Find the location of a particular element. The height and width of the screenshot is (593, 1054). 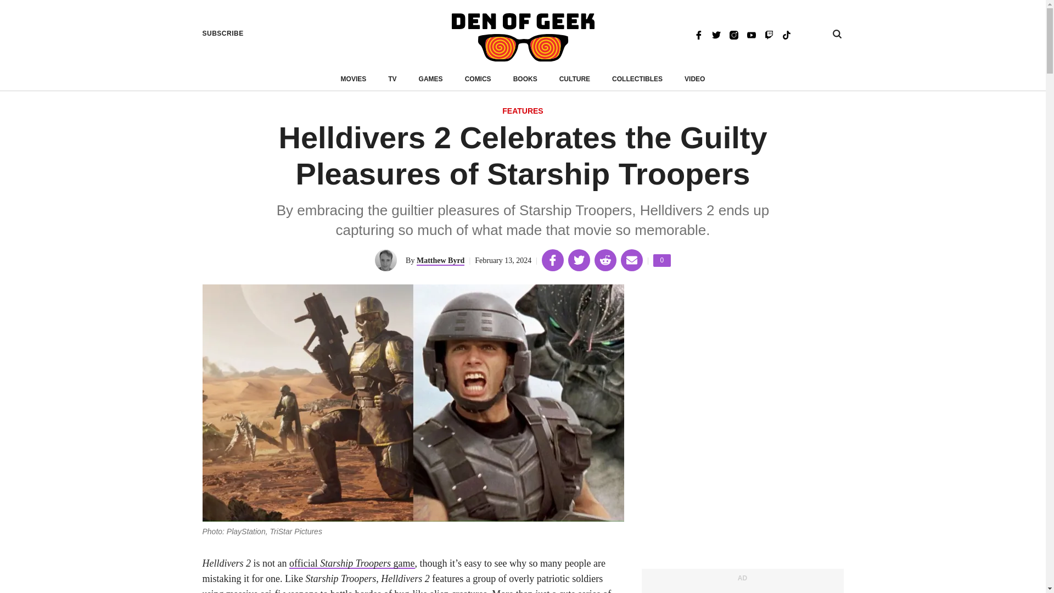

Matthew Byrd is located at coordinates (354, 79).